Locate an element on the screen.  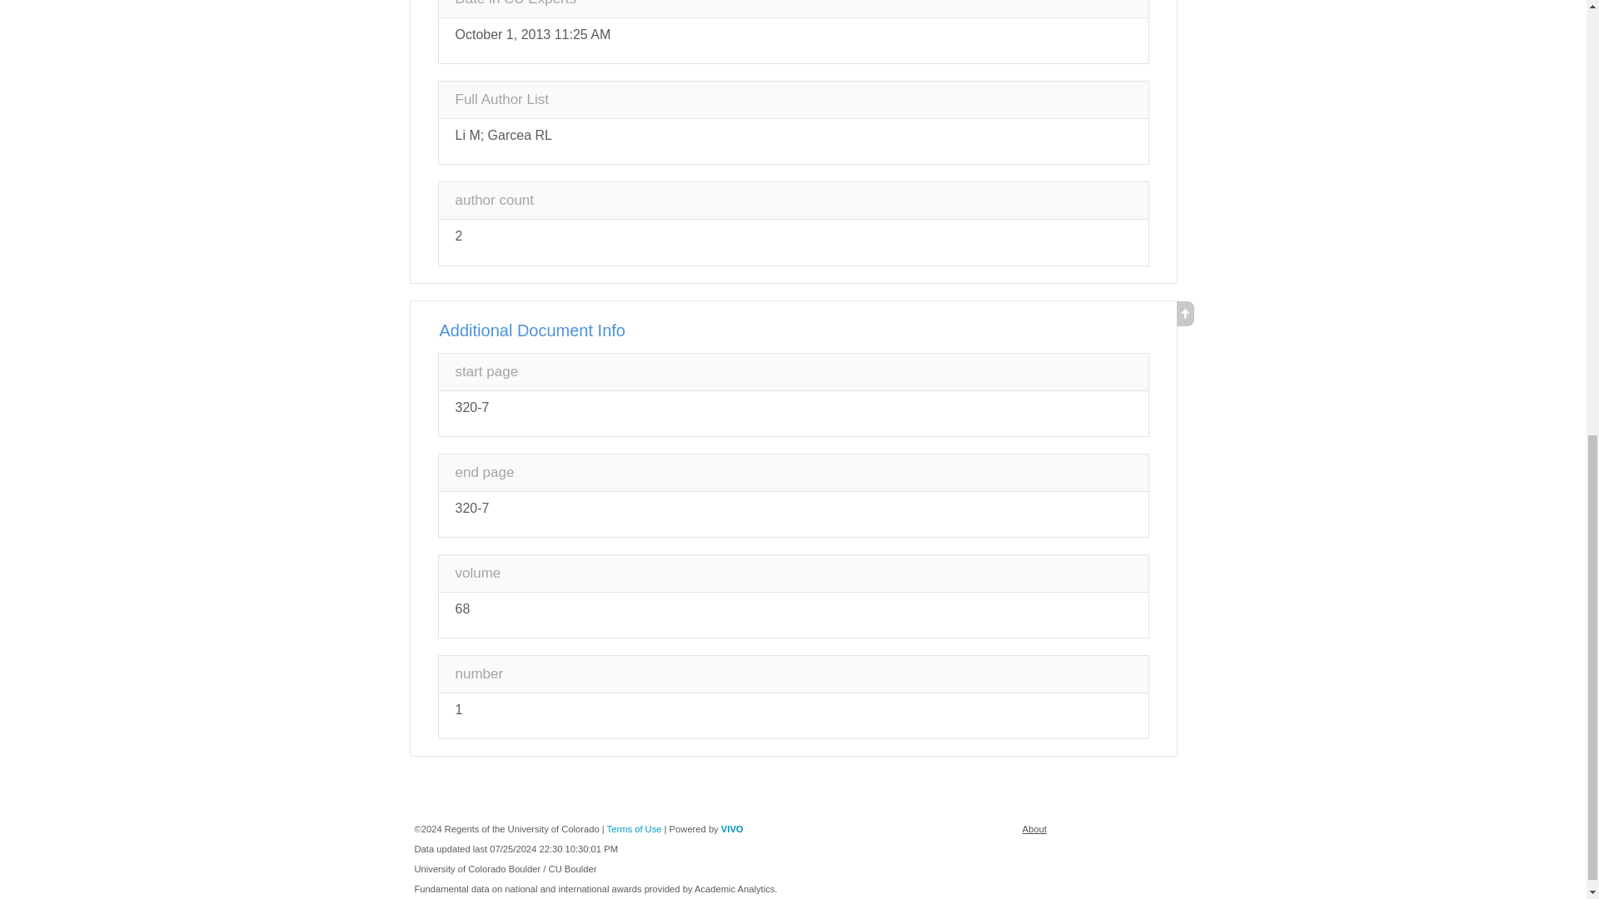
Terms of Use is located at coordinates (635, 829).